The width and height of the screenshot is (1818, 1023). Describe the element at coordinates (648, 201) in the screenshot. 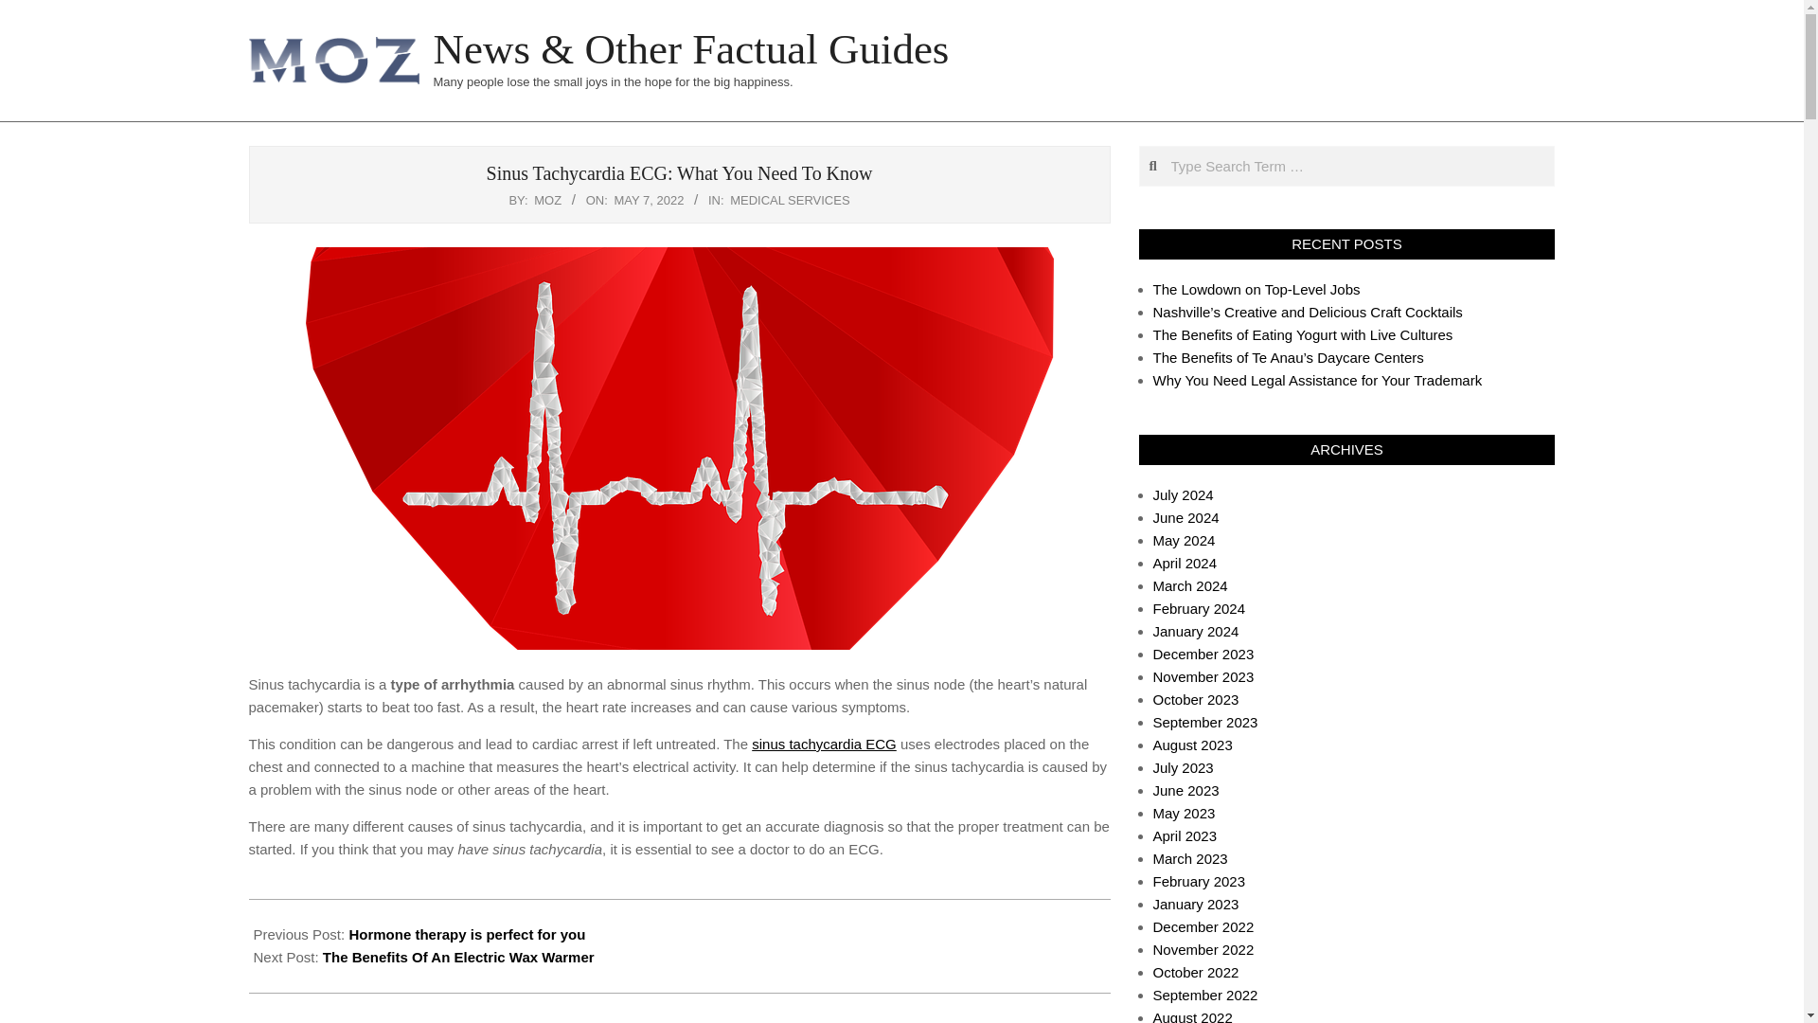

I see `Saturday, May 7, 2022, 9:55 pm` at that location.